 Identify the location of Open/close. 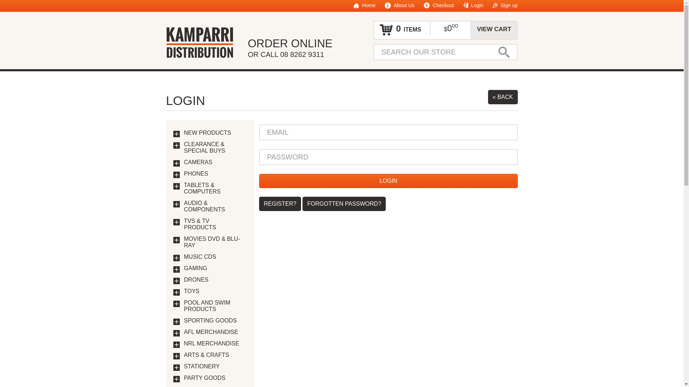
(177, 304).